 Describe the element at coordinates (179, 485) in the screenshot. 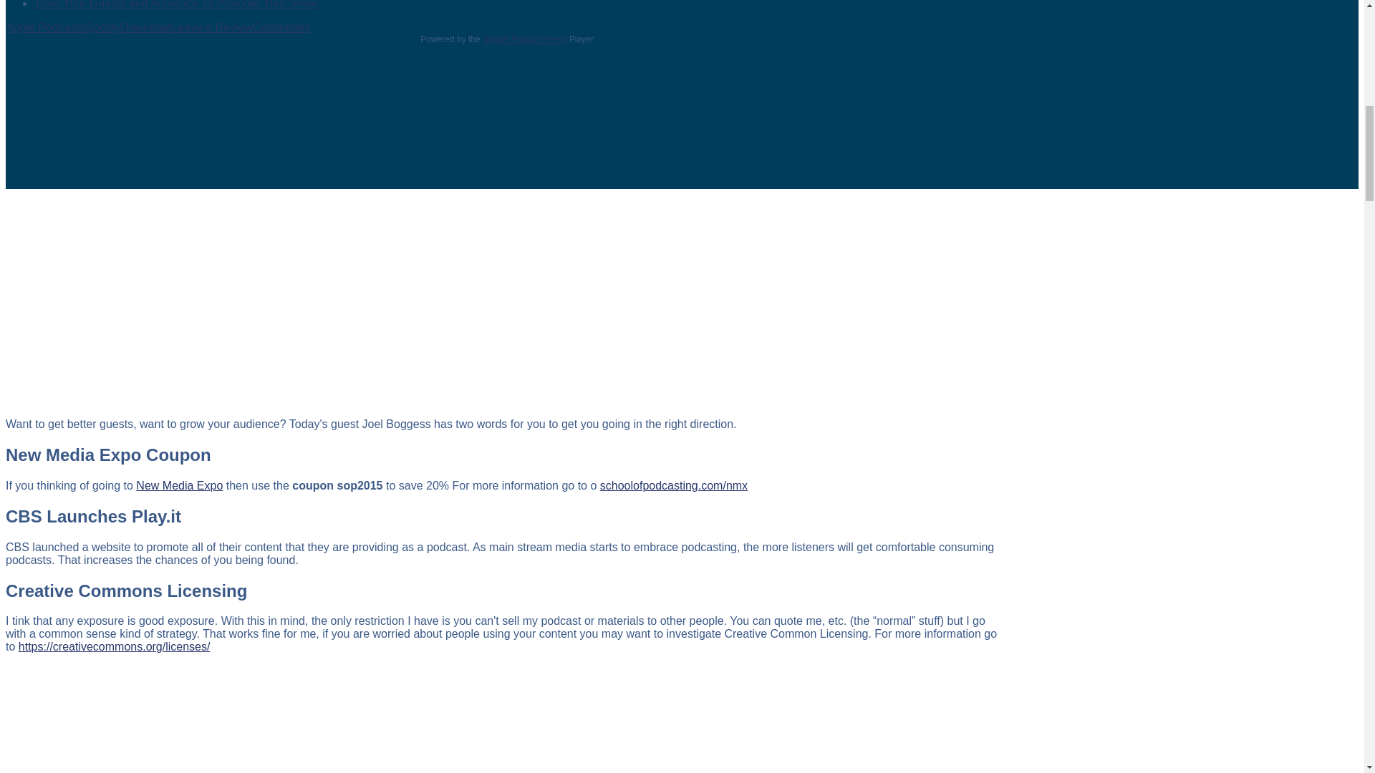

I see `New media Expo` at that location.